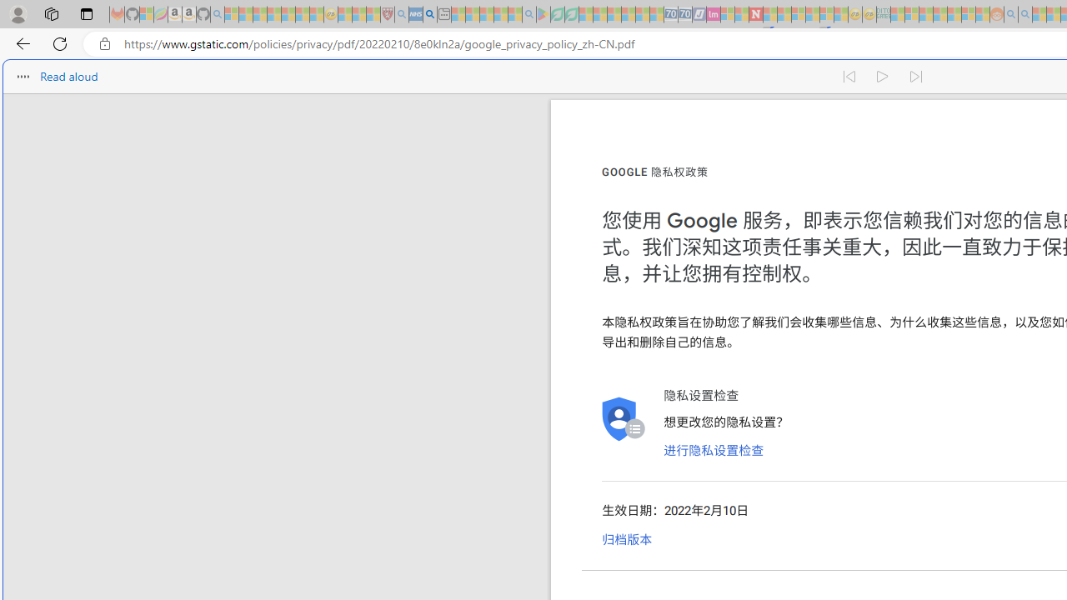  What do you see at coordinates (884, 15) in the screenshot?
I see `DITOGAMES AG Imprint - Sleeping` at bounding box center [884, 15].